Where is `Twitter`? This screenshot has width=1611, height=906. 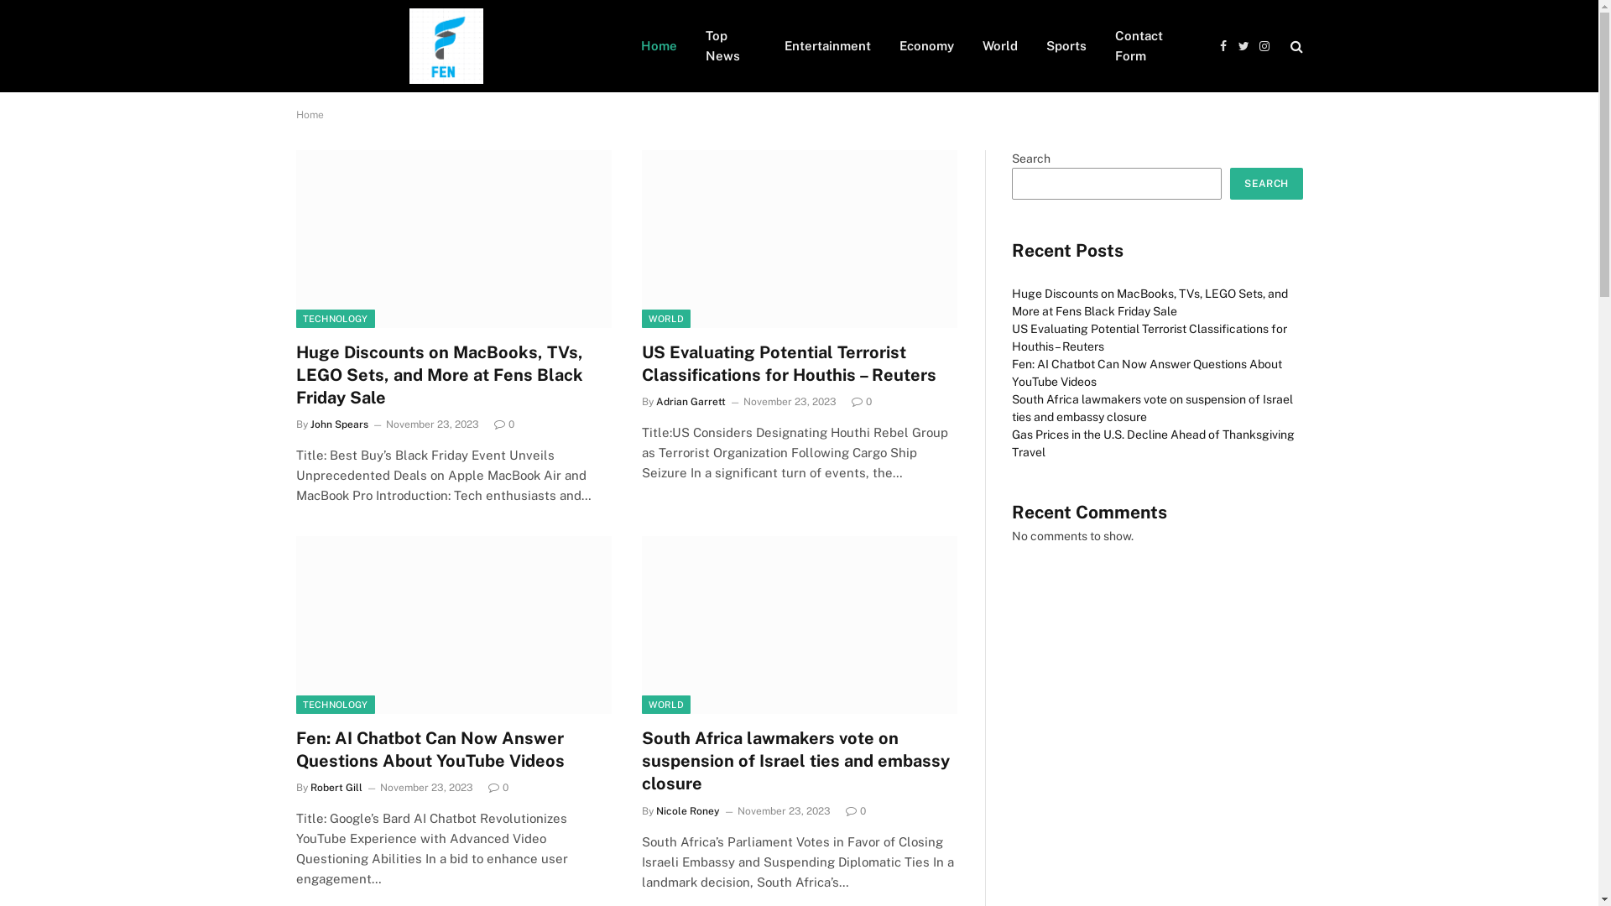
Twitter is located at coordinates (1243, 45).